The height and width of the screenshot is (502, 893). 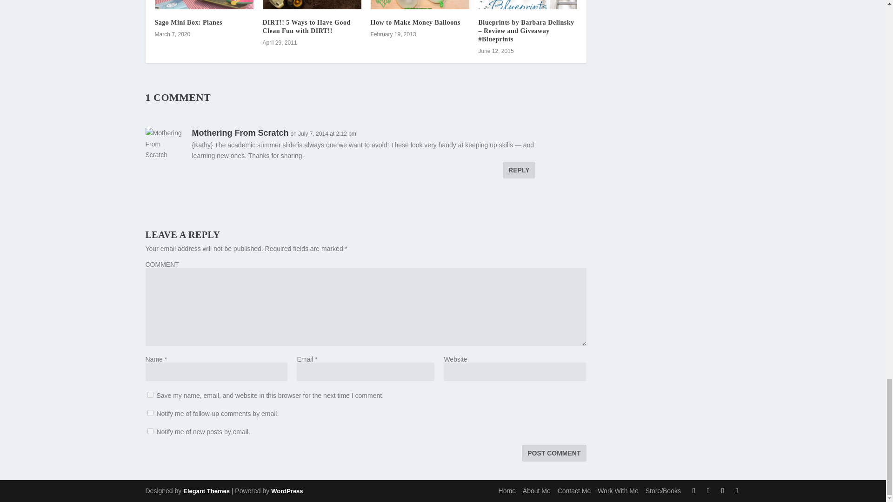 I want to click on subscribe, so click(x=150, y=431).